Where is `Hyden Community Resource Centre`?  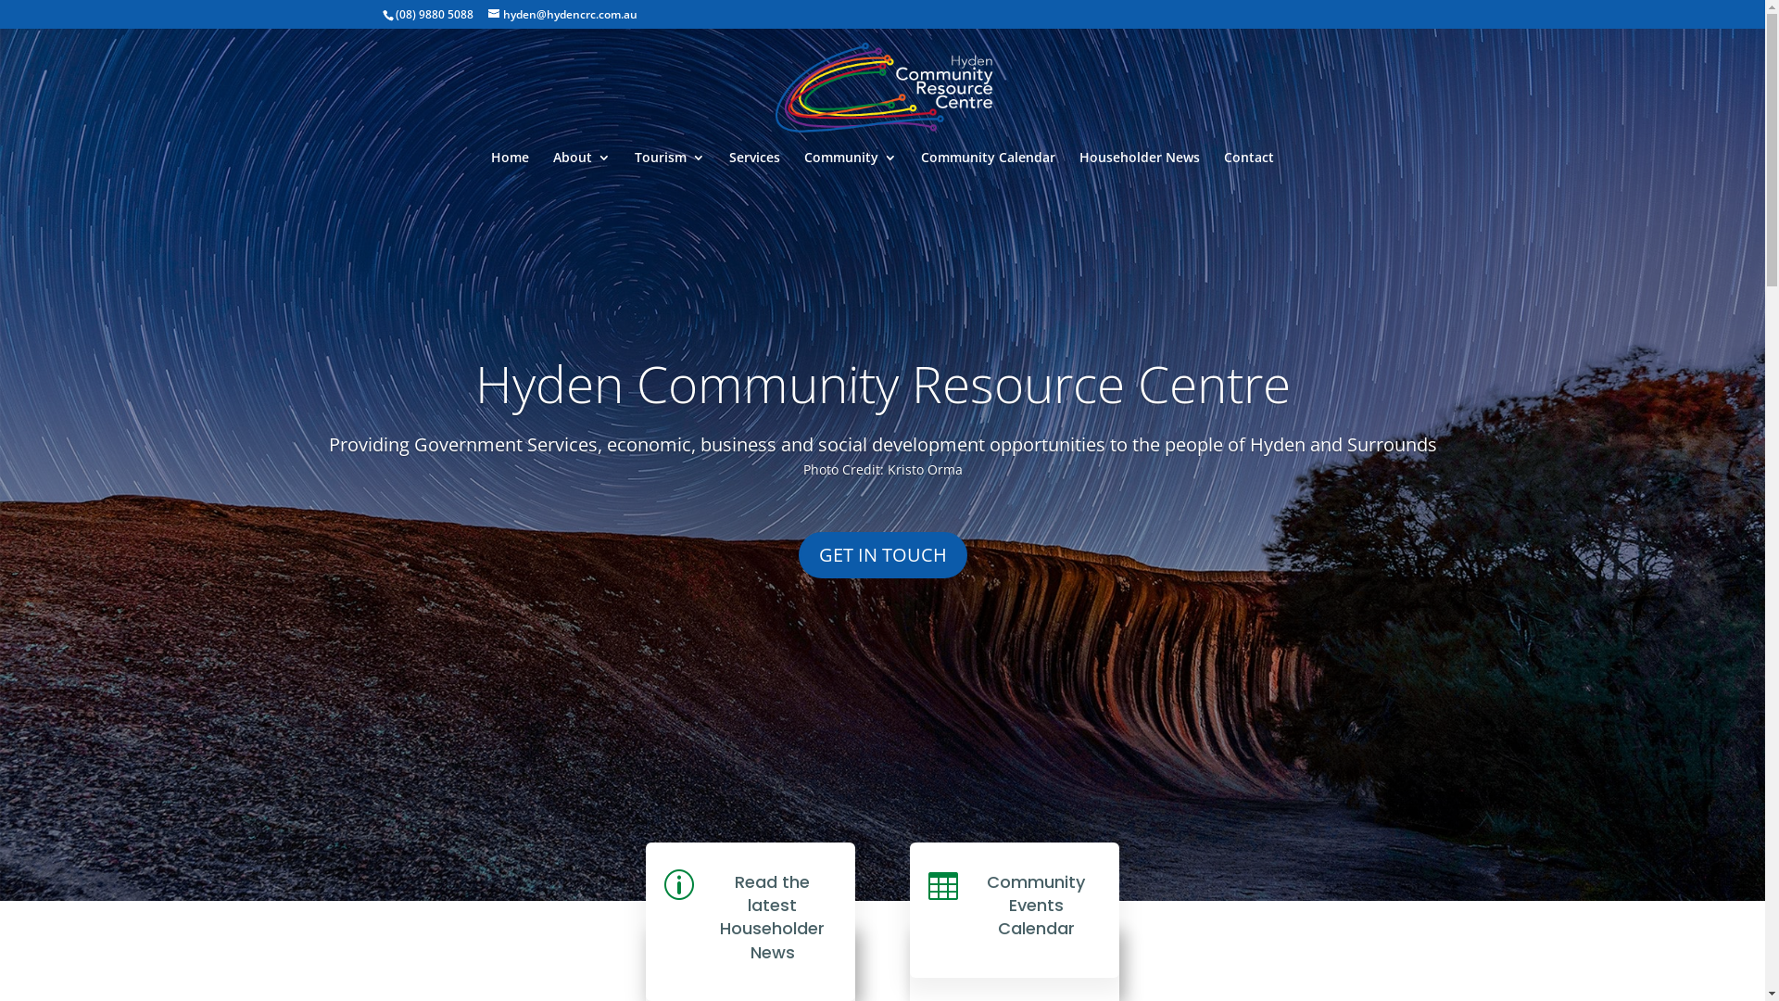 Hyden Community Resource Centre is located at coordinates (882, 384).